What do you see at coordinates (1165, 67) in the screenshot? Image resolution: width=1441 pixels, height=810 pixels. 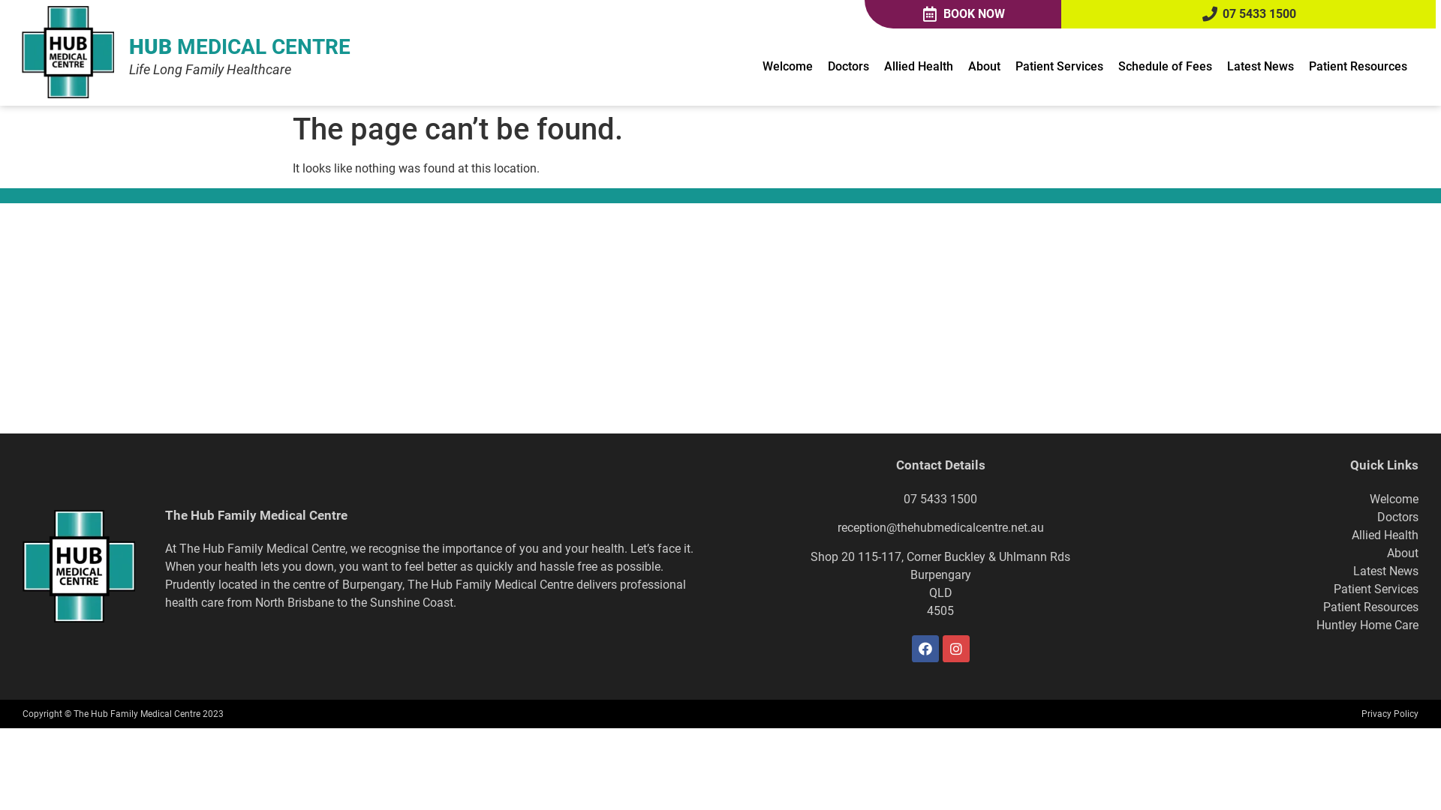 I see `Schedule of Fees` at bounding box center [1165, 67].